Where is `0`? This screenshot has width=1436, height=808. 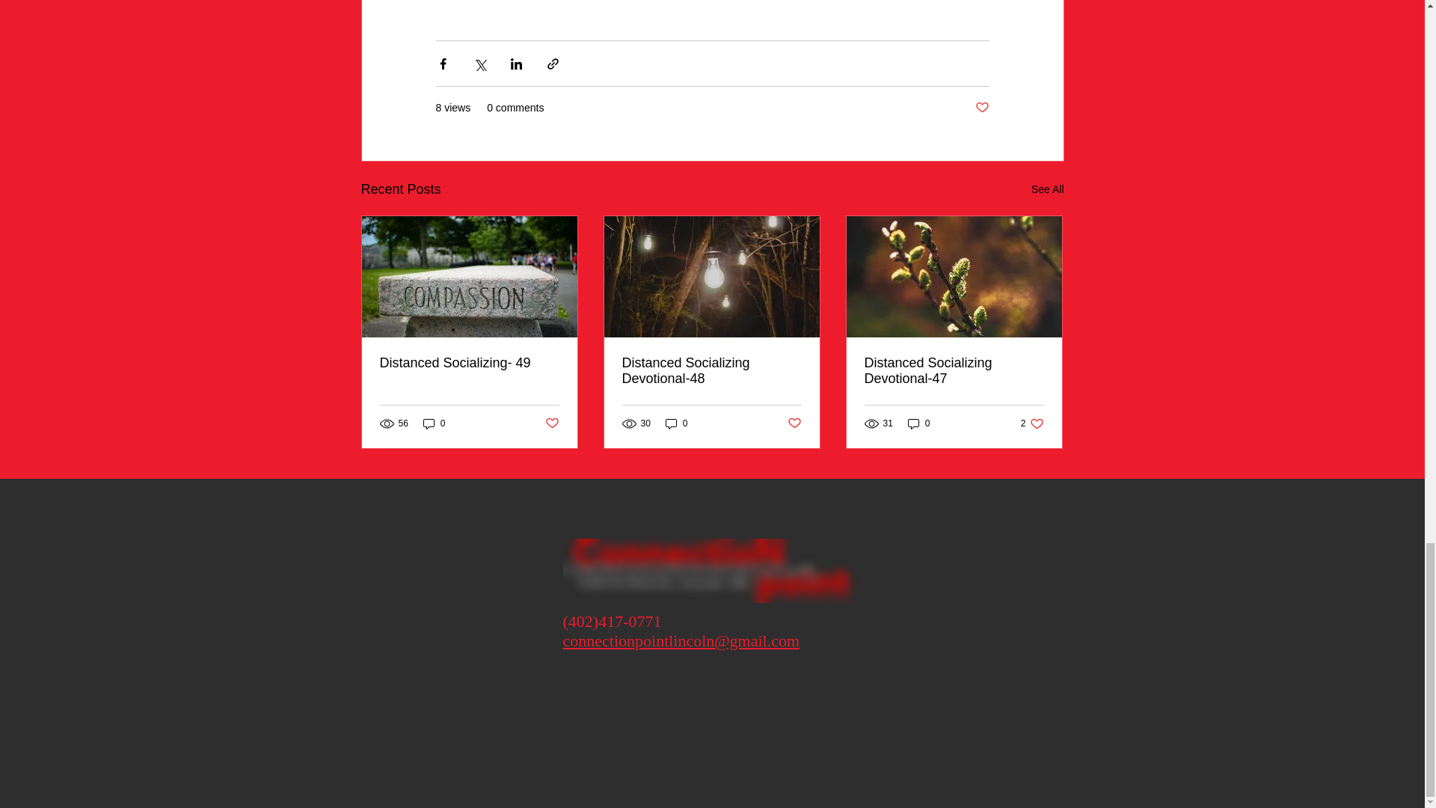 0 is located at coordinates (918, 423).